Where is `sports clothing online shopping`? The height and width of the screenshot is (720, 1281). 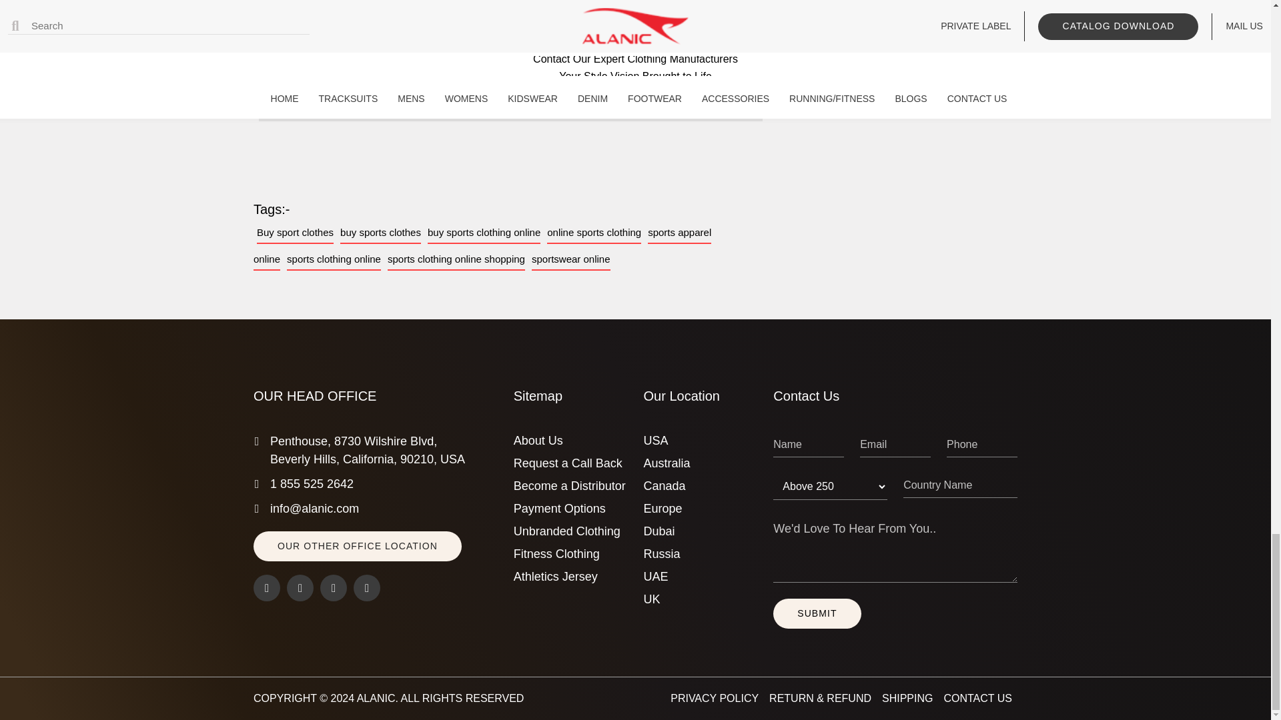
sports clothing online shopping is located at coordinates (456, 259).